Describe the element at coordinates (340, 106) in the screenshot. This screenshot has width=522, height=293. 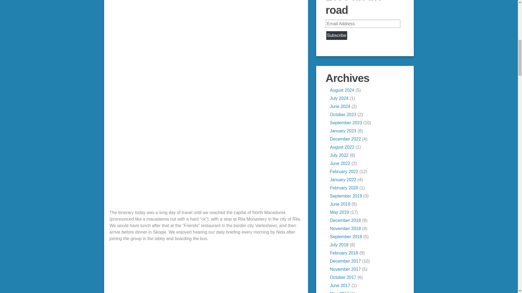
I see `June 2024` at that location.